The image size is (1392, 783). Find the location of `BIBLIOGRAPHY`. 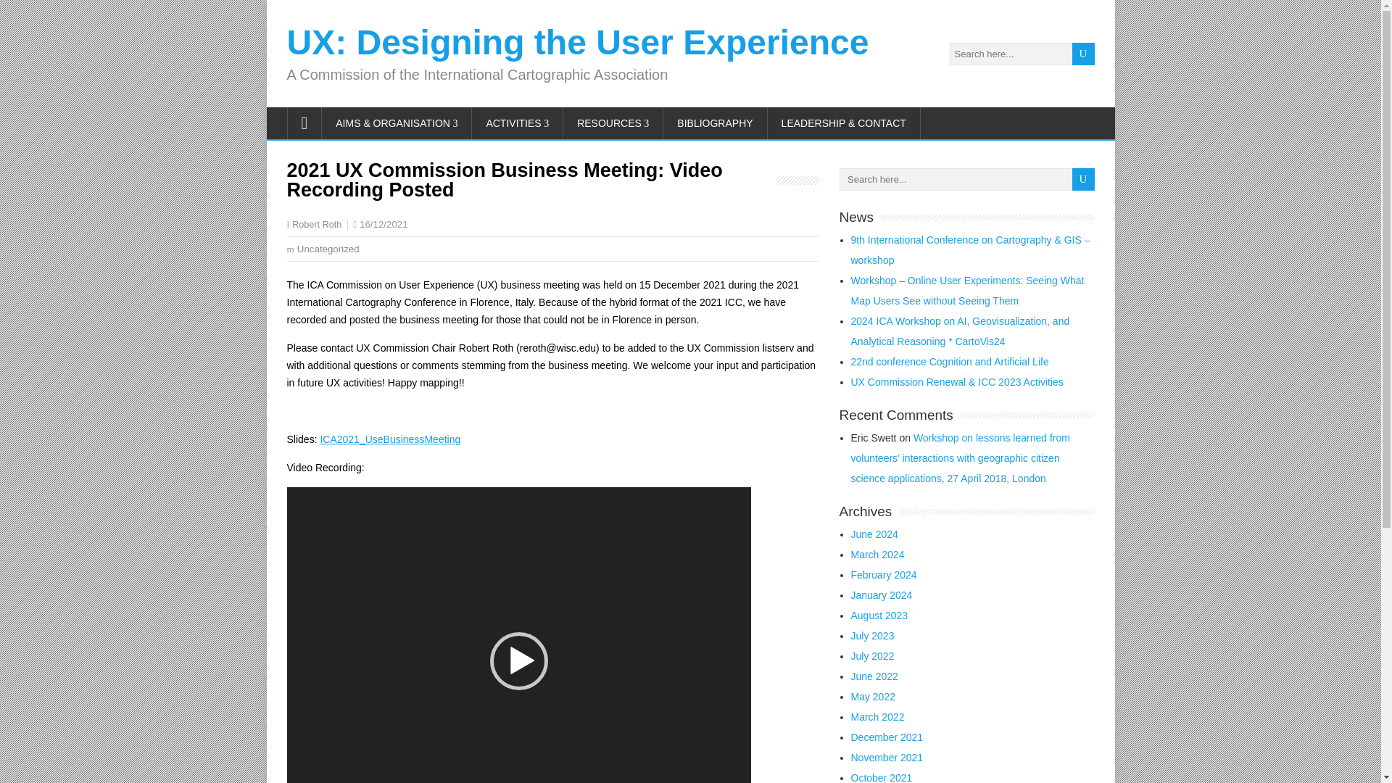

BIBLIOGRAPHY is located at coordinates (715, 123).